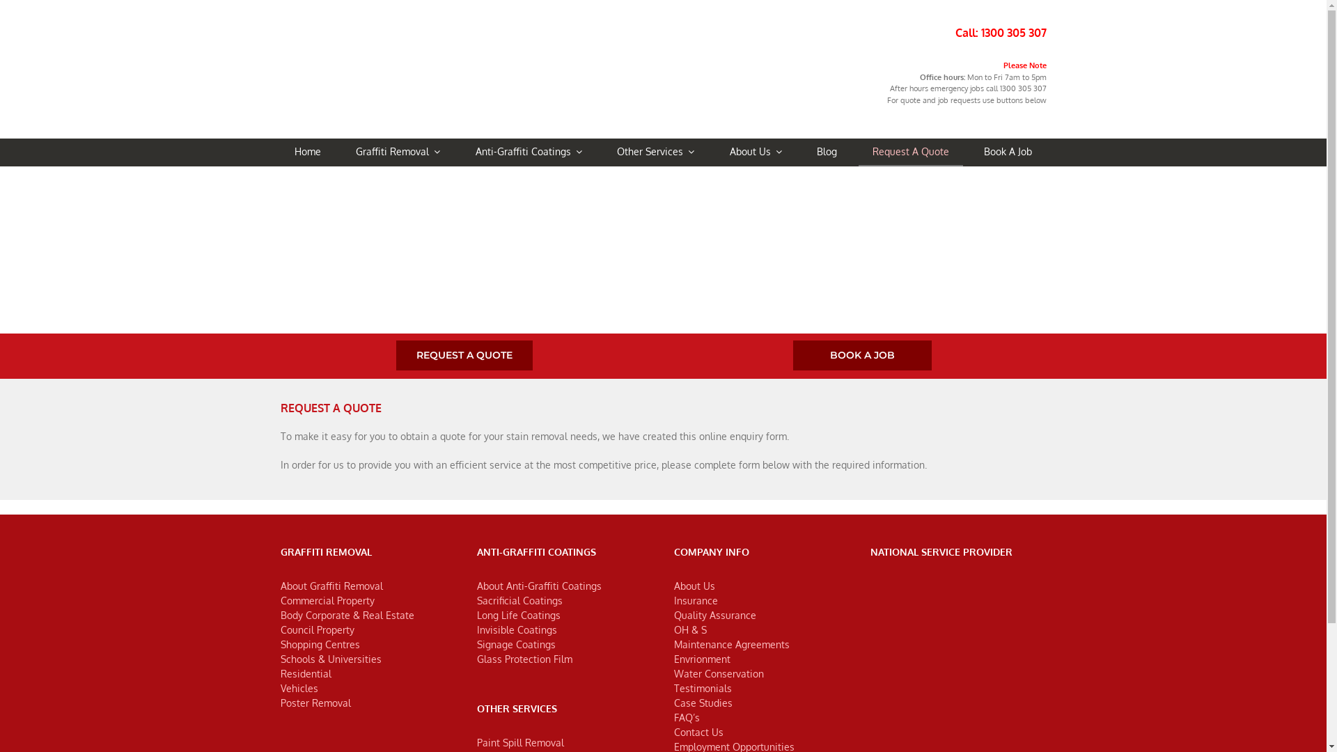 This screenshot has height=752, width=1337. Describe the element at coordinates (699, 733) in the screenshot. I see `Contact Us` at that location.